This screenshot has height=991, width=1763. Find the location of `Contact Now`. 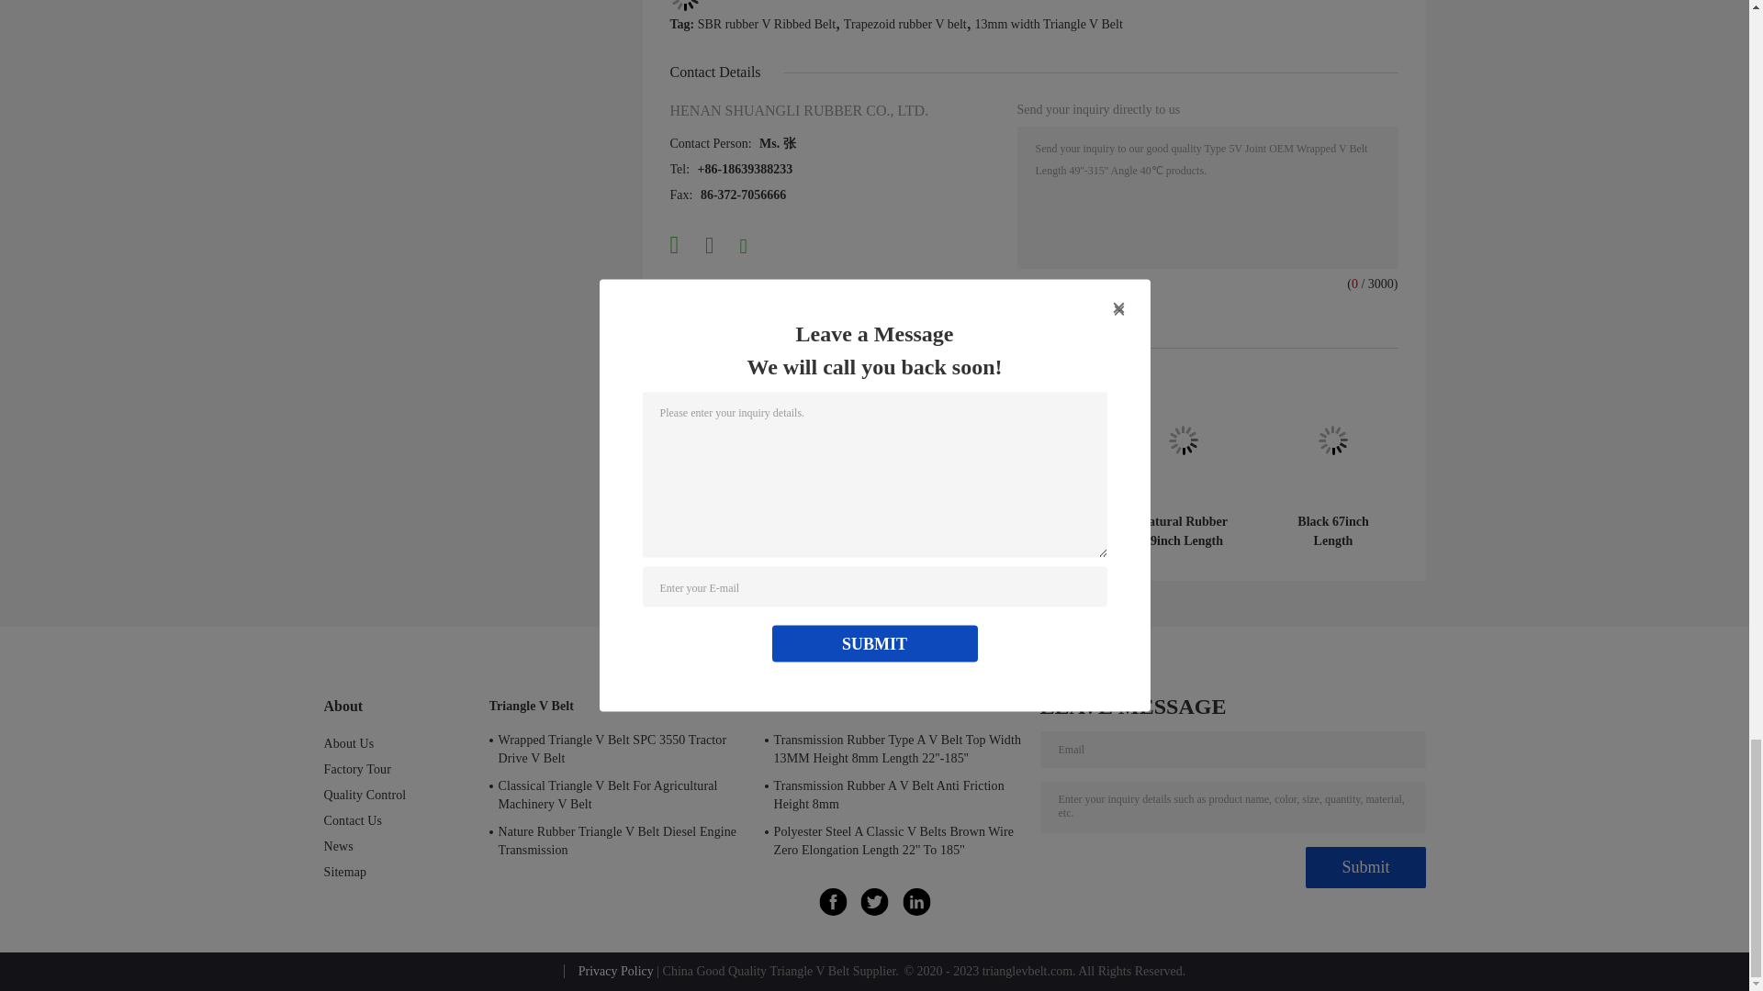

Contact Now is located at coordinates (1072, 305).